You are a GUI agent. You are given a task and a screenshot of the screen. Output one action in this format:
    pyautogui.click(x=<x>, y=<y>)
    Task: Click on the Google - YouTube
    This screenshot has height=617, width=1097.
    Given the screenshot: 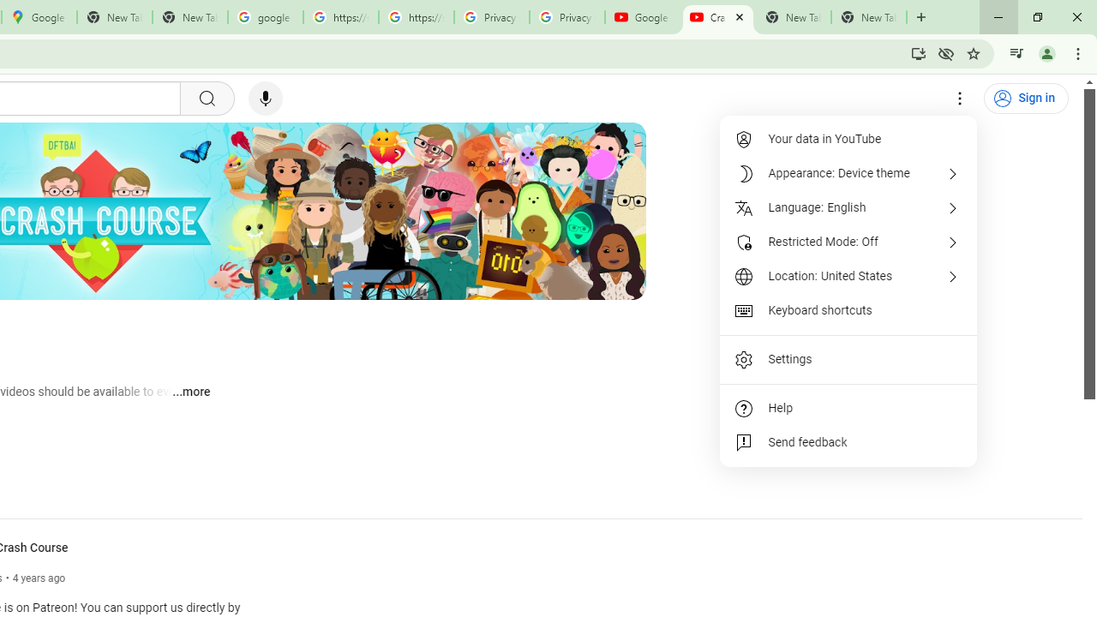 What is the action you would take?
    pyautogui.click(x=643, y=17)
    